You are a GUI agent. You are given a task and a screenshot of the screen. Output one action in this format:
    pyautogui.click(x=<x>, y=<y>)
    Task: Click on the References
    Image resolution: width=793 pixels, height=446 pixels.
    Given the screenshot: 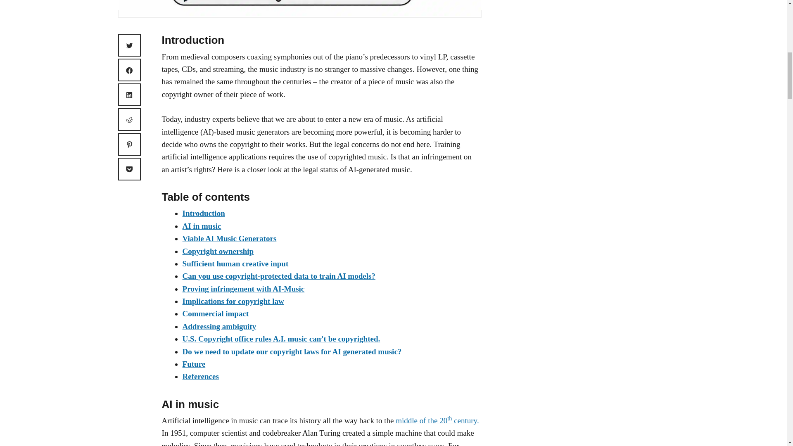 What is the action you would take?
    pyautogui.click(x=200, y=376)
    